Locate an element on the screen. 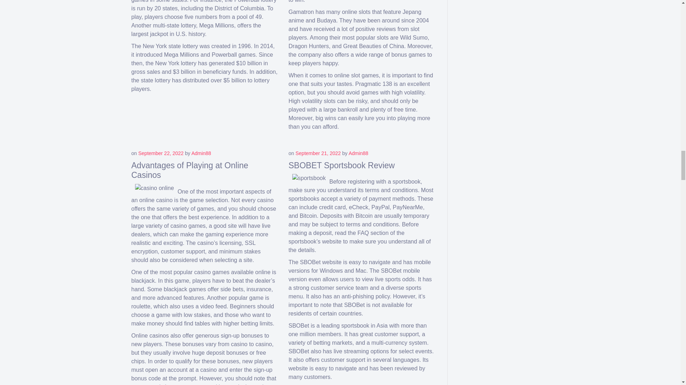  SBOBET Sportsbook Review is located at coordinates (342, 165).